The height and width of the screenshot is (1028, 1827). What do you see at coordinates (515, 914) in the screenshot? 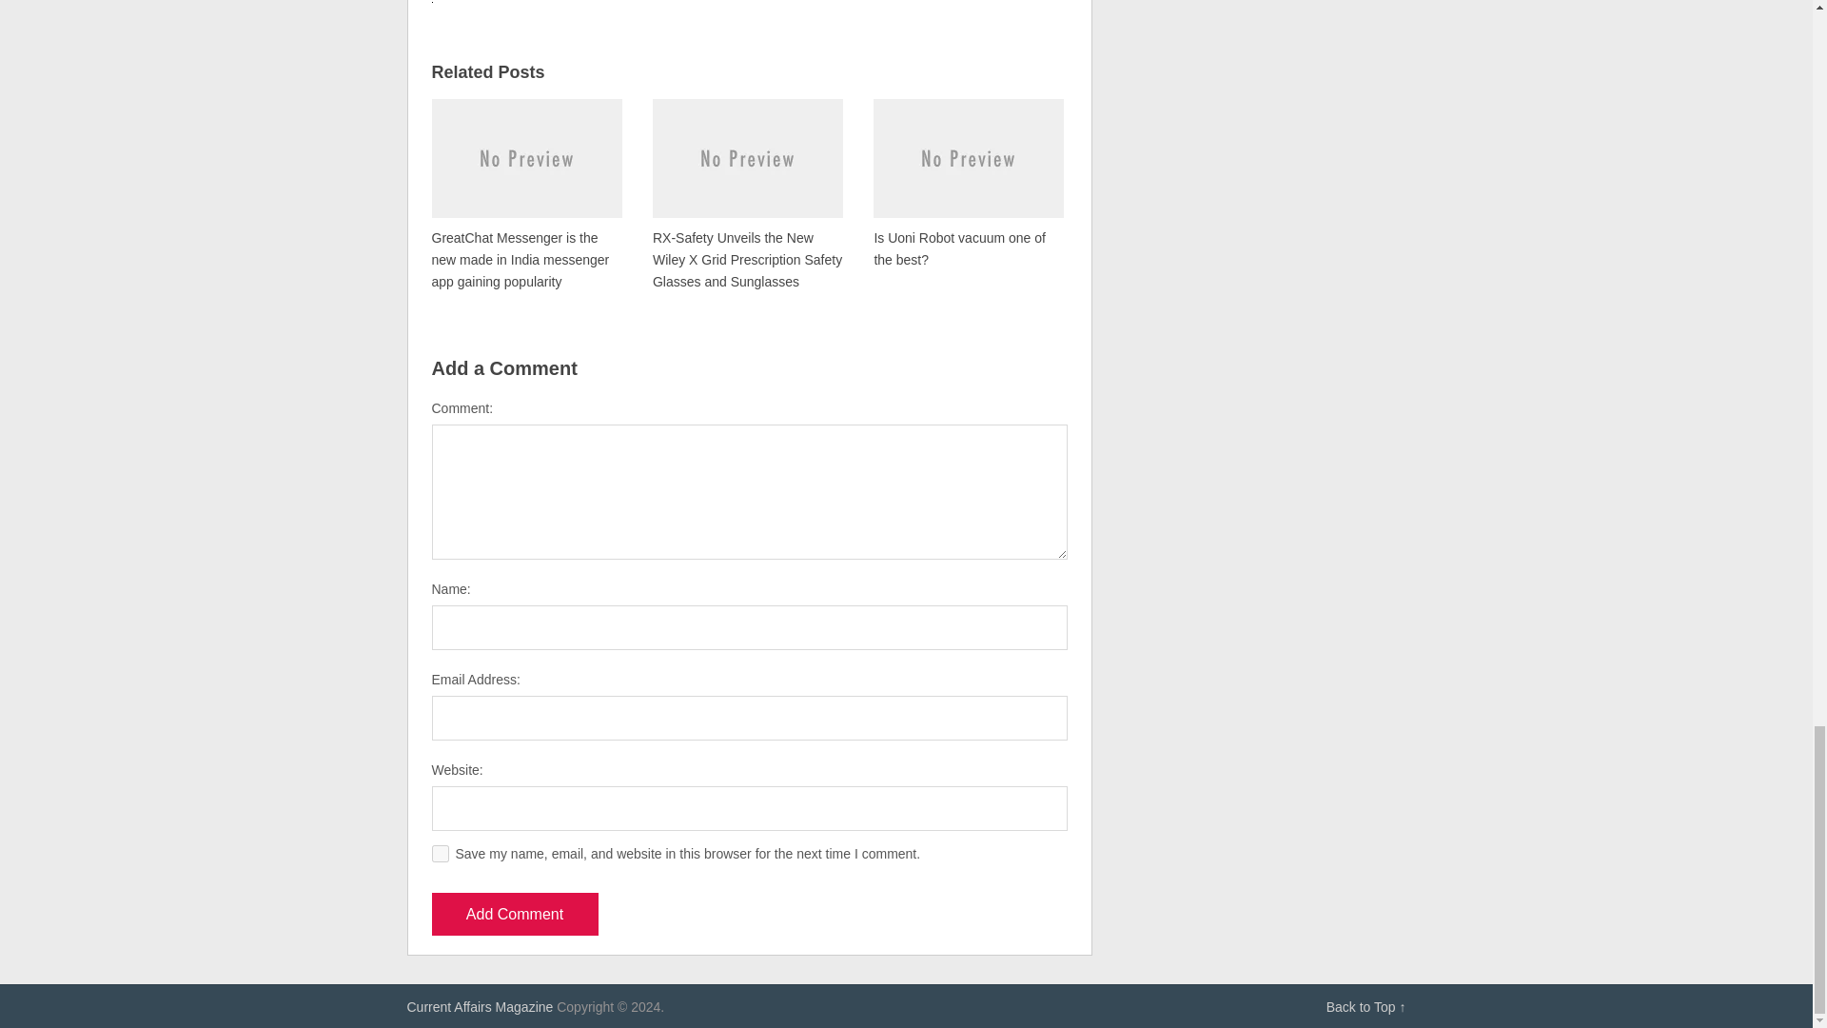
I see `Add Comment` at bounding box center [515, 914].